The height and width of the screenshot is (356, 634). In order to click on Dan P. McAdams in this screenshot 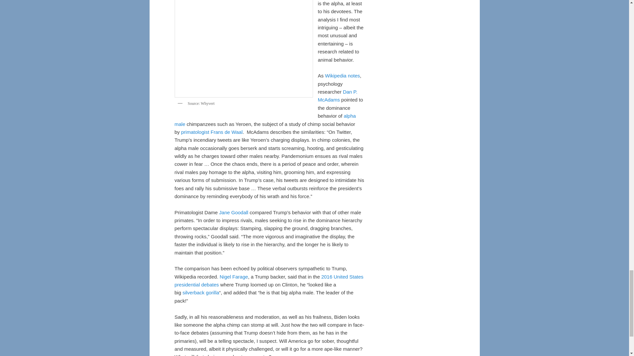, I will do `click(337, 96)`.